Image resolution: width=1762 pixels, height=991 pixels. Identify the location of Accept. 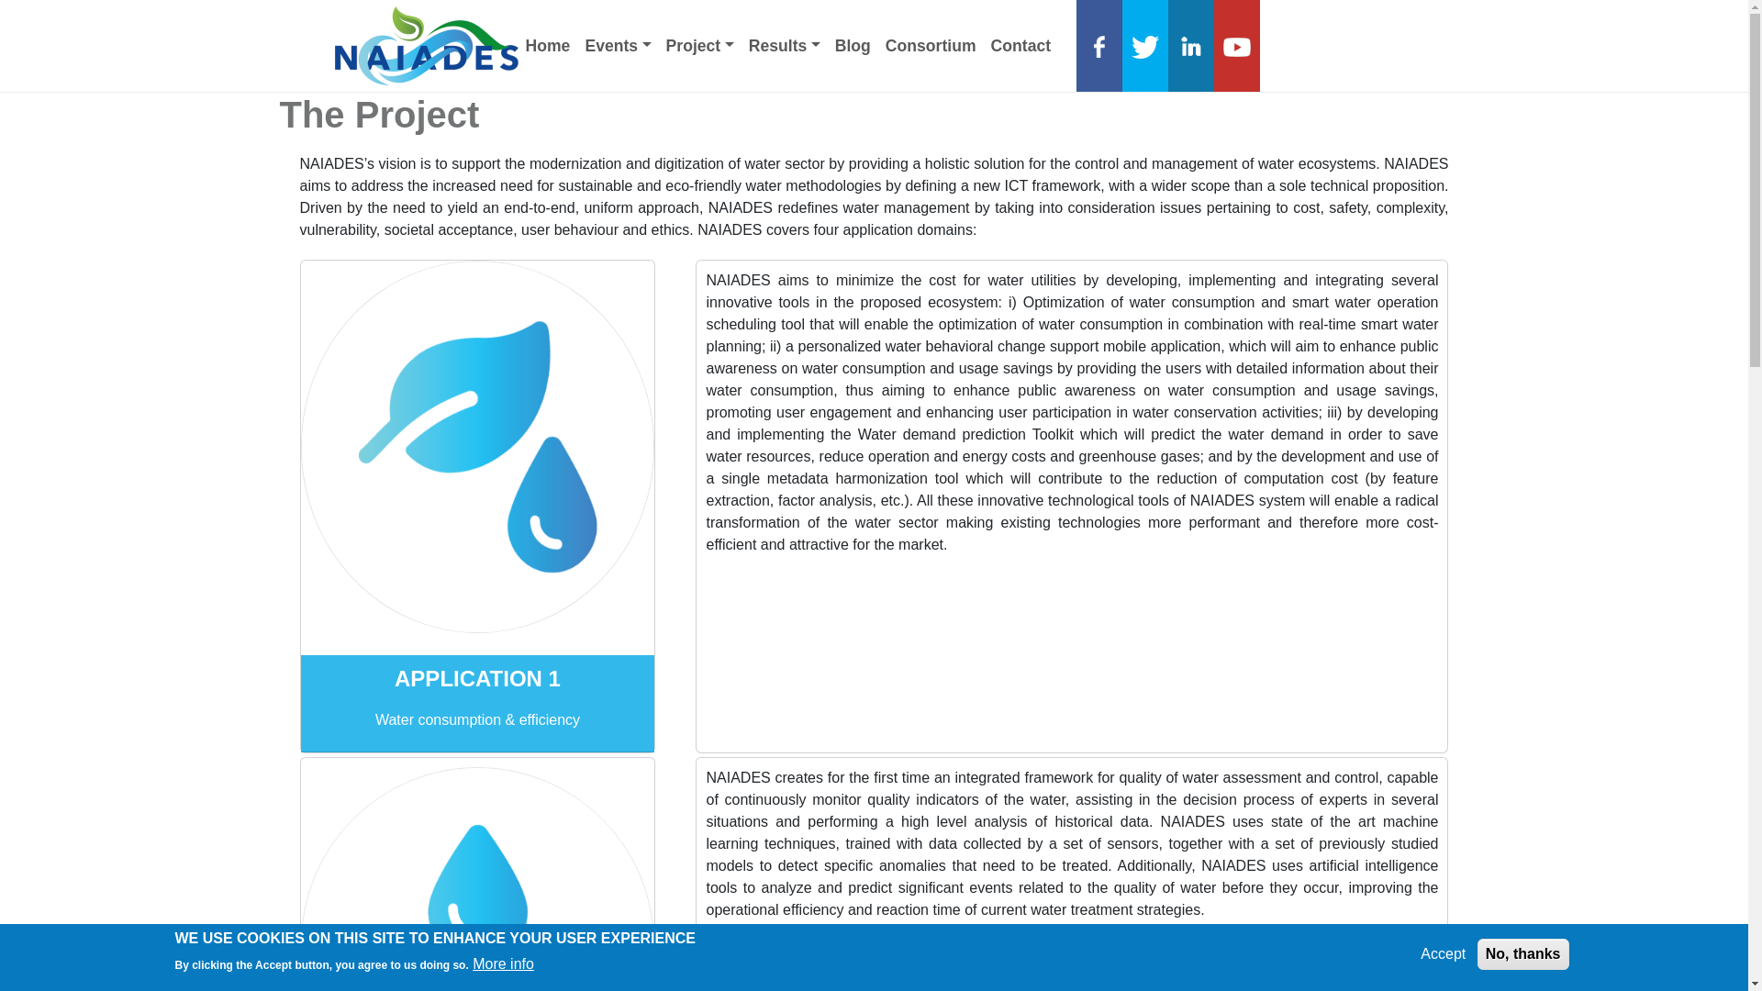
(1443, 954).